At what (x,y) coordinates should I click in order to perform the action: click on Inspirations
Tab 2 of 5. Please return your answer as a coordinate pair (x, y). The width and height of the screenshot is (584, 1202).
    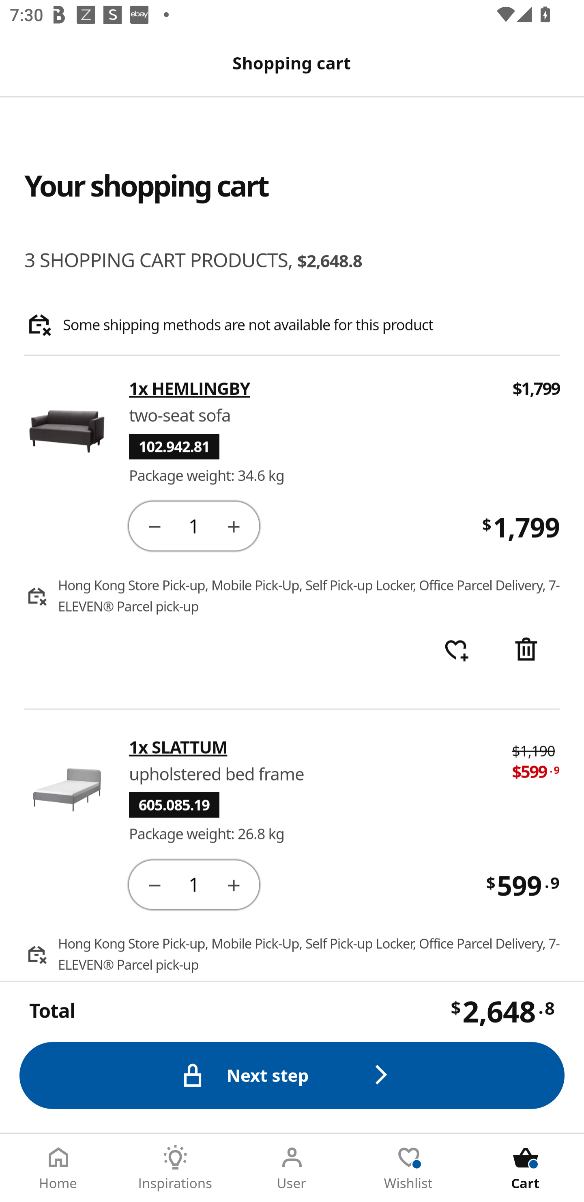
    Looking at the image, I should click on (175, 1168).